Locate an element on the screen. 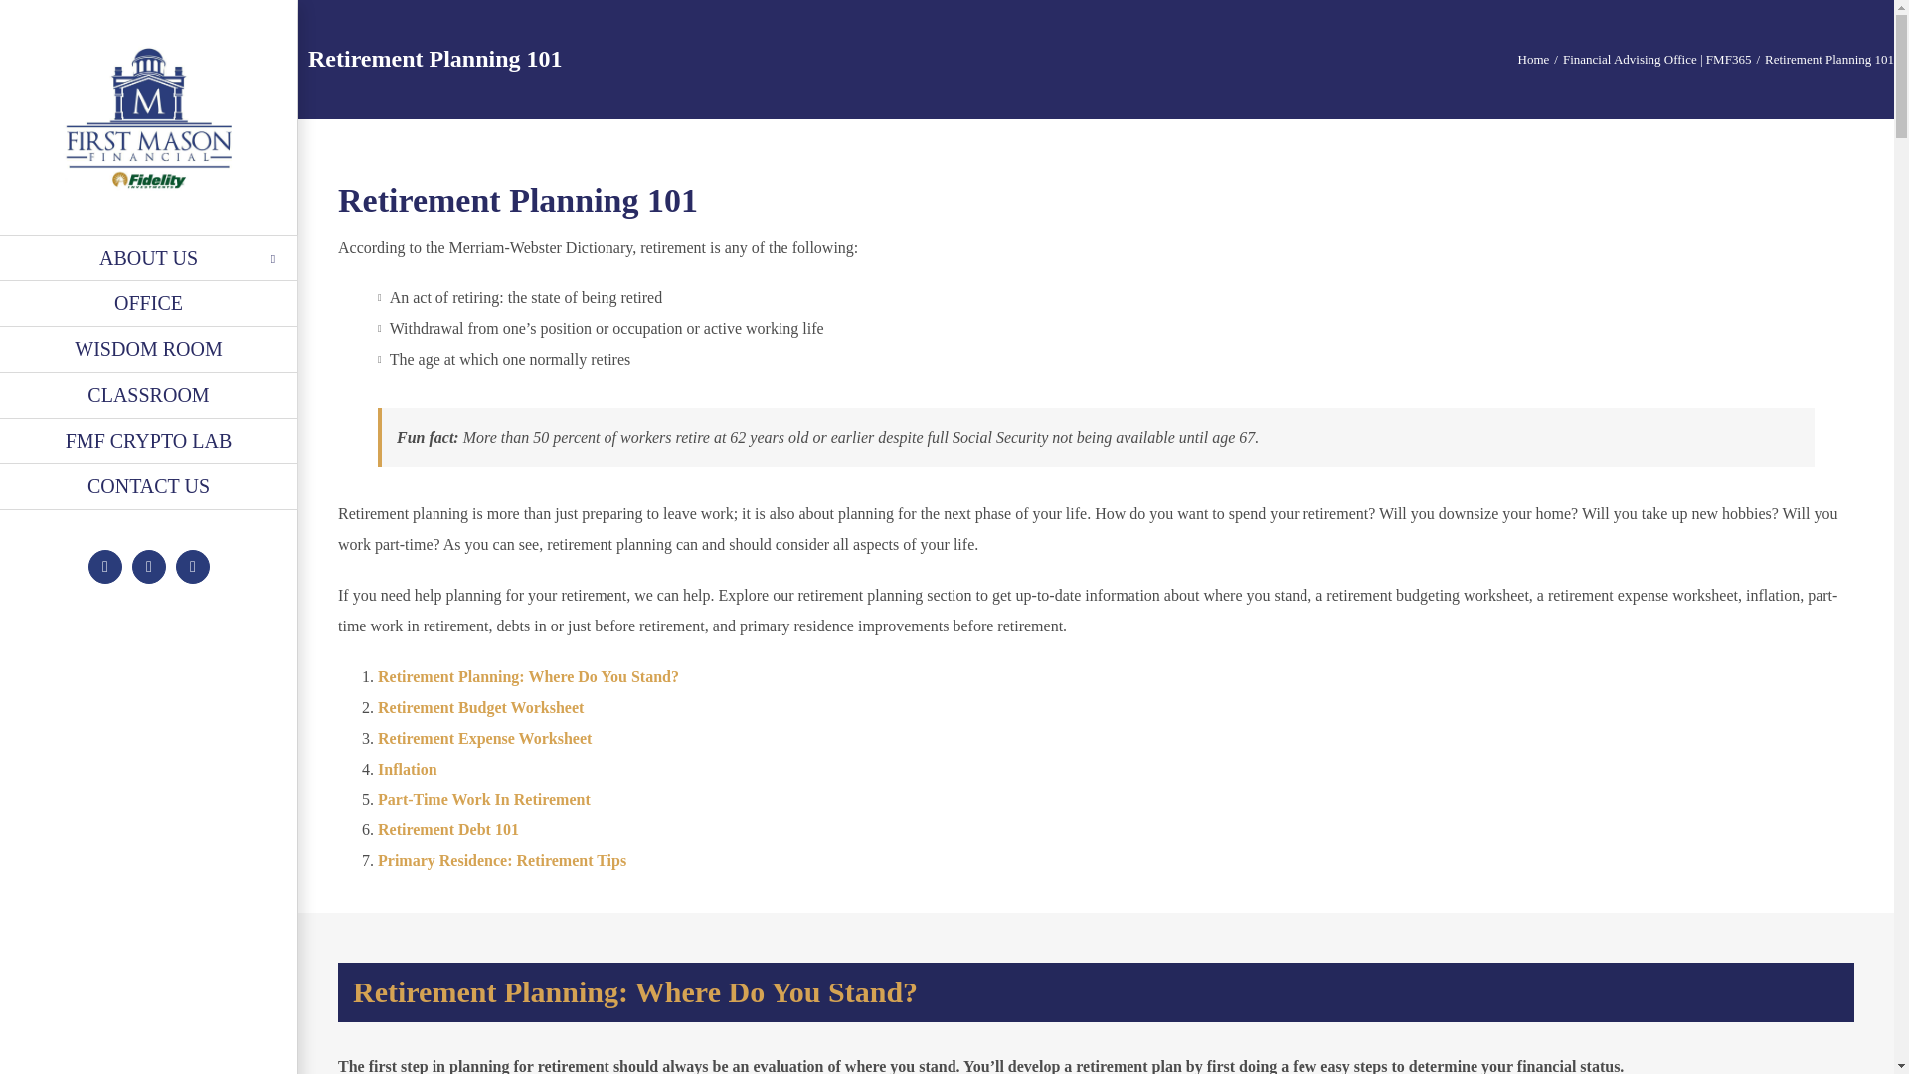  CLASSROOM is located at coordinates (149, 396).